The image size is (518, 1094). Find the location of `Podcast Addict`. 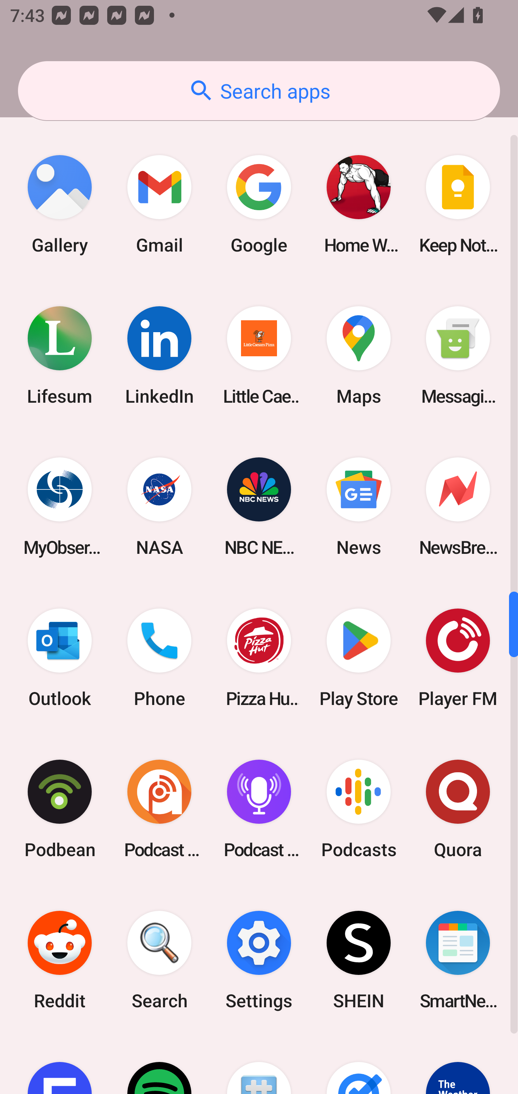

Podcast Addict is located at coordinates (159, 809).